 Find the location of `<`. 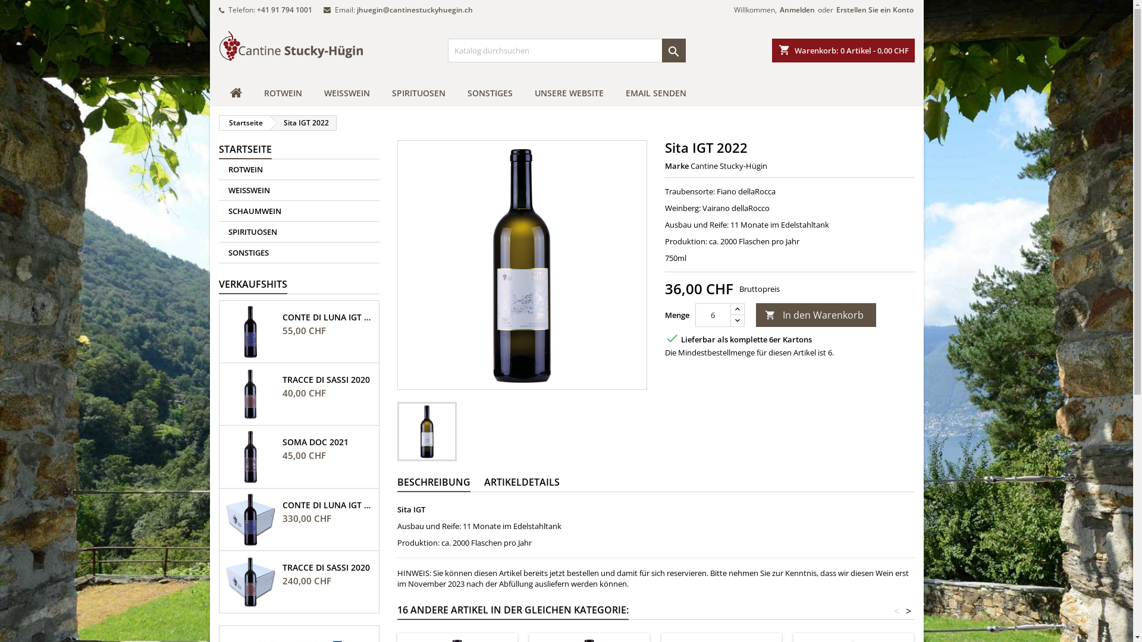

< is located at coordinates (897, 611).